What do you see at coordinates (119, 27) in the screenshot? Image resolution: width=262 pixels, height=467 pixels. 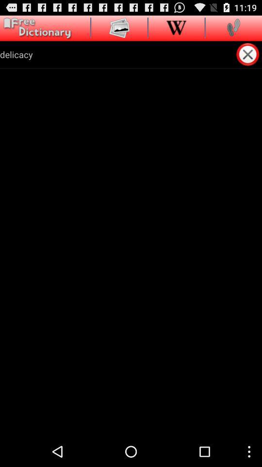 I see `images` at bounding box center [119, 27].